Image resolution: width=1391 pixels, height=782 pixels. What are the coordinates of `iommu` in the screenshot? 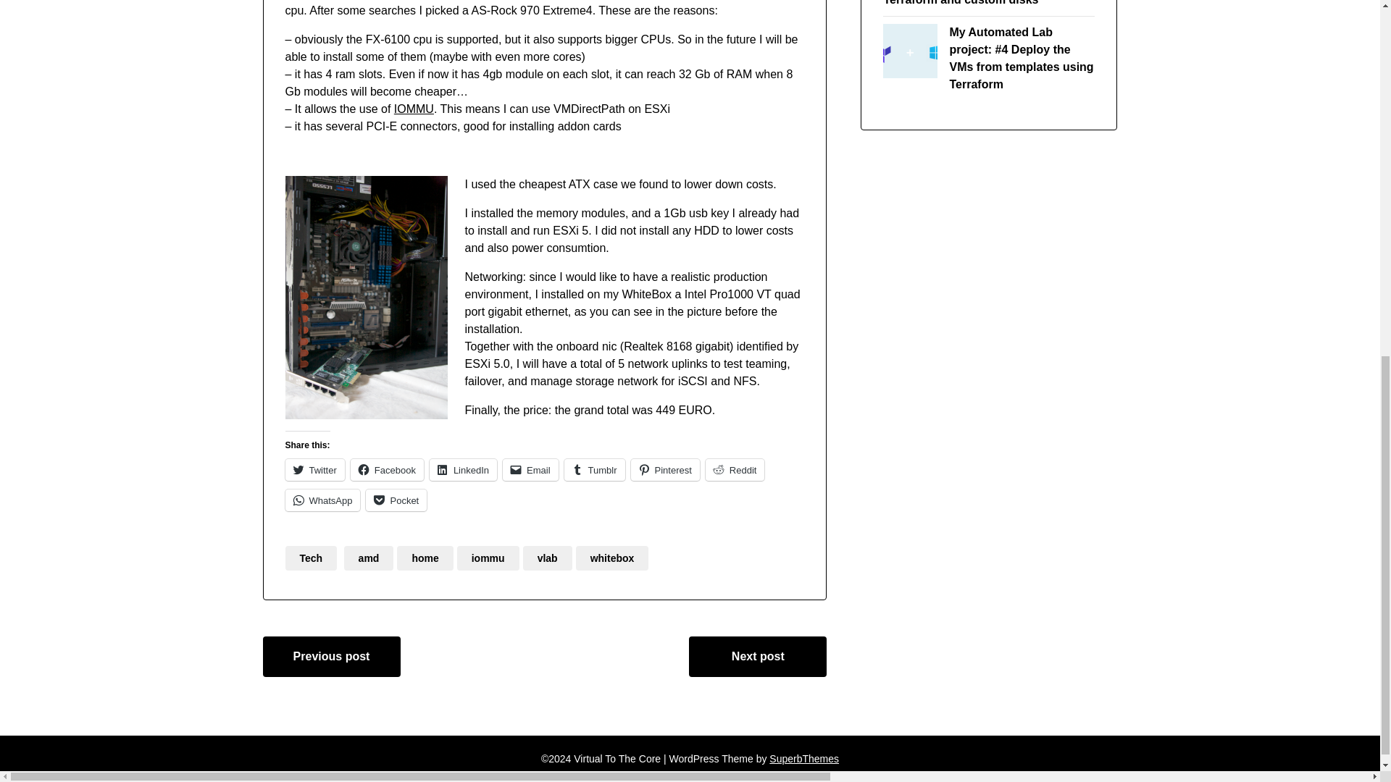 It's located at (488, 558).